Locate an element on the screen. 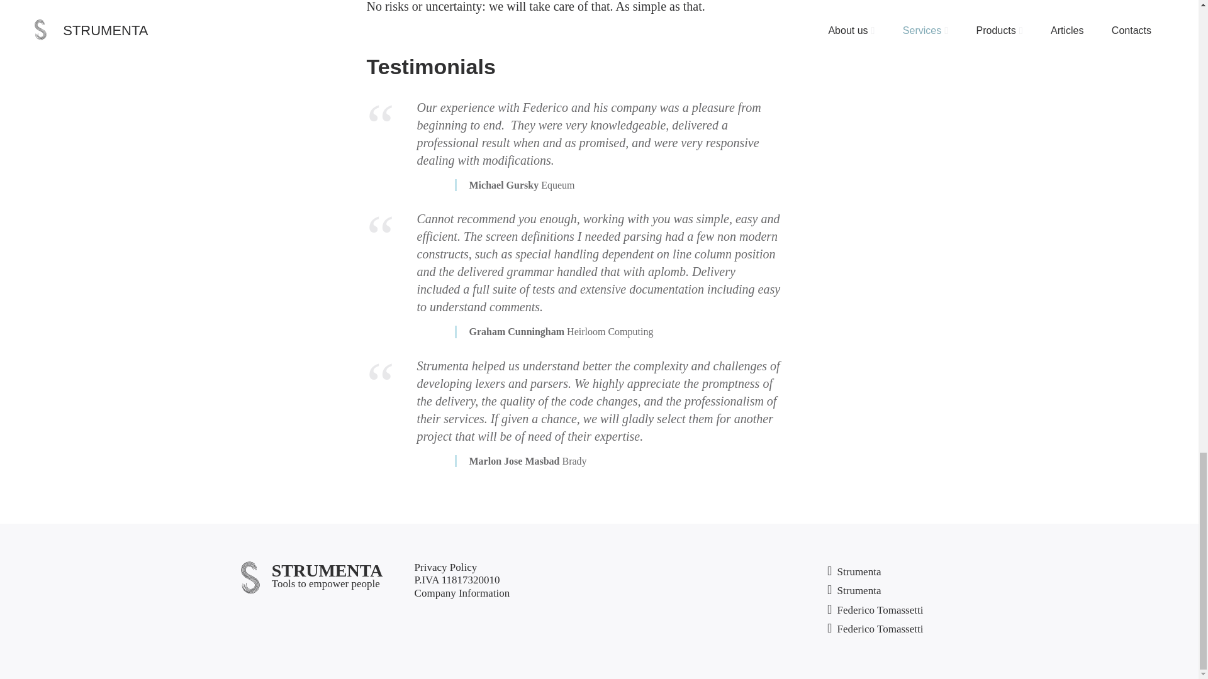 Image resolution: width=1208 pixels, height=679 pixels. Strumenta is located at coordinates (854, 572).